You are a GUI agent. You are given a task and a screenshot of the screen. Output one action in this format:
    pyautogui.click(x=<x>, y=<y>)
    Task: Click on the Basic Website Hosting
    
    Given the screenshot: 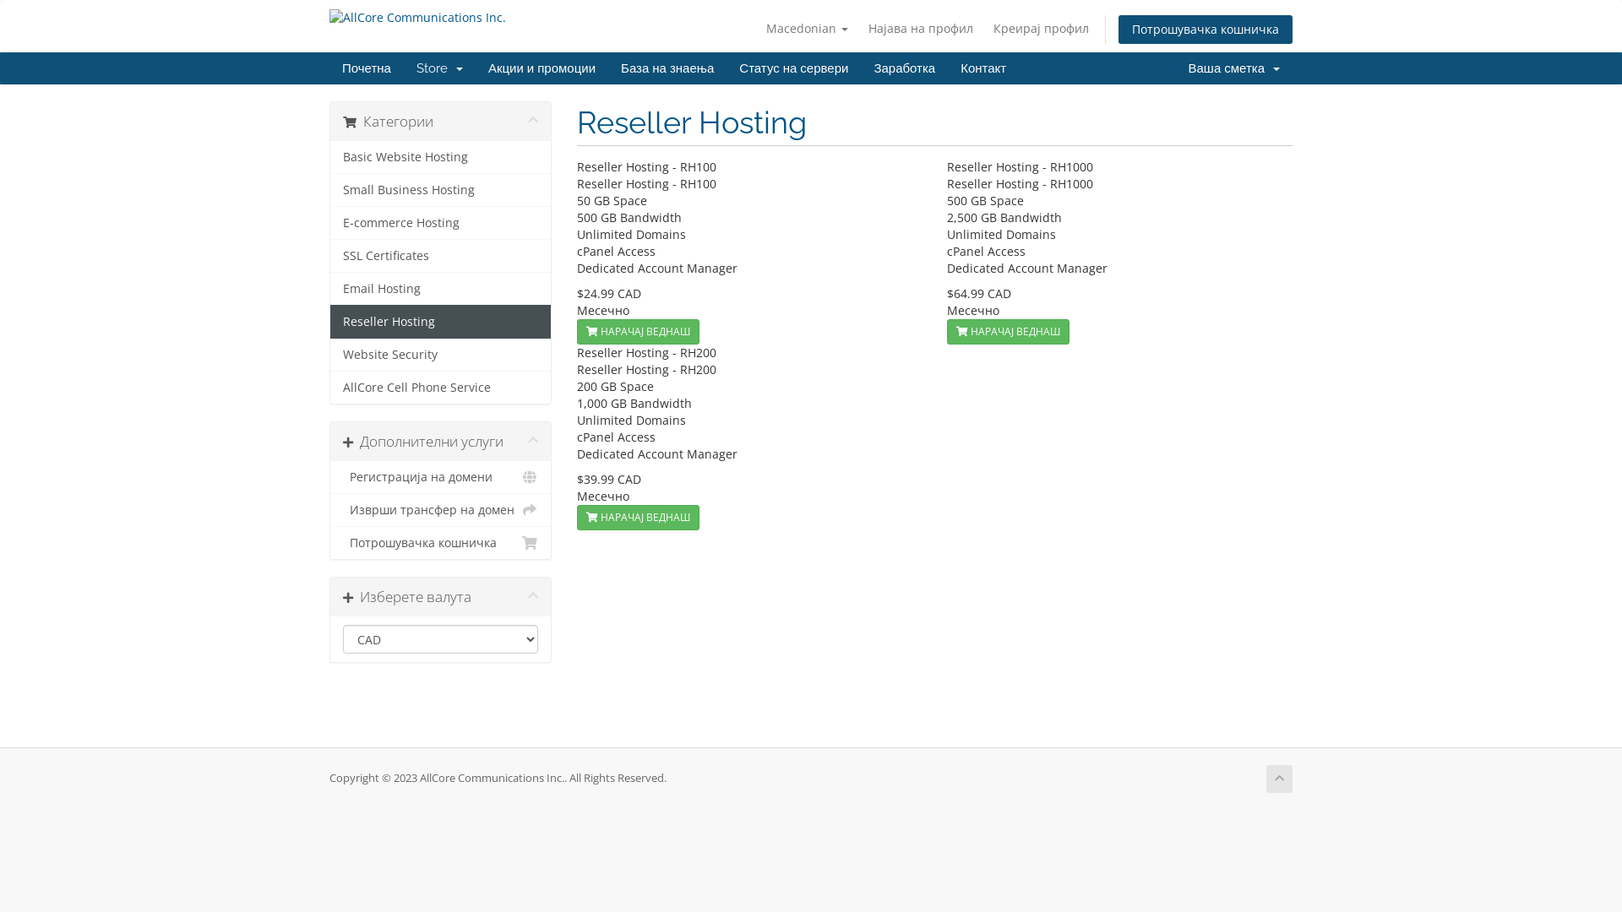 What is the action you would take?
    pyautogui.click(x=441, y=157)
    